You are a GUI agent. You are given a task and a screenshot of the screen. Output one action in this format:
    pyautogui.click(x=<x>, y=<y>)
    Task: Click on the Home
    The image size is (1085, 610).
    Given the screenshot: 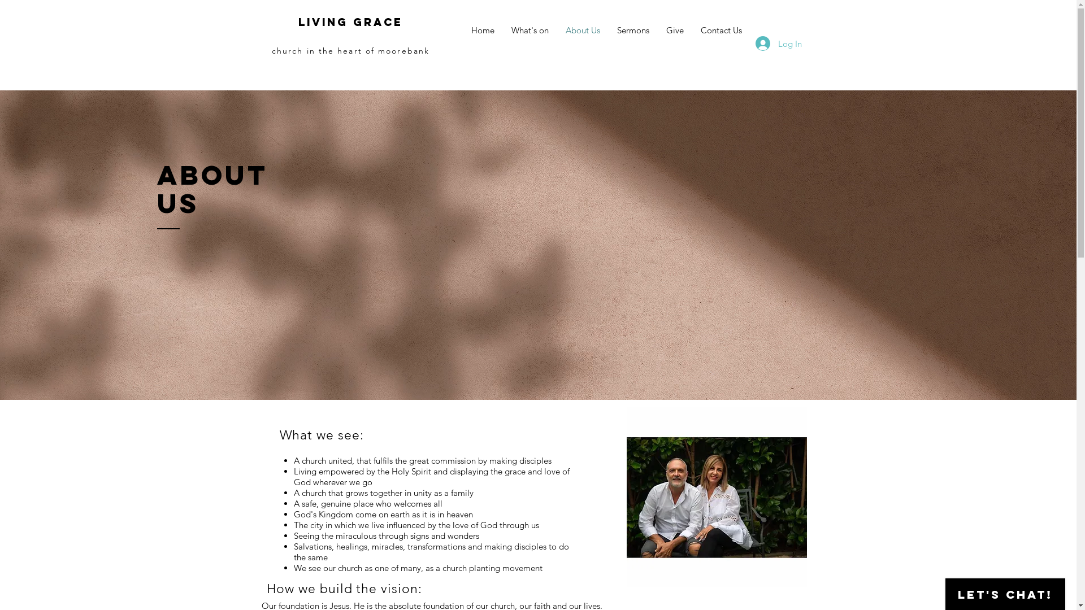 What is the action you would take?
    pyautogui.click(x=483, y=30)
    